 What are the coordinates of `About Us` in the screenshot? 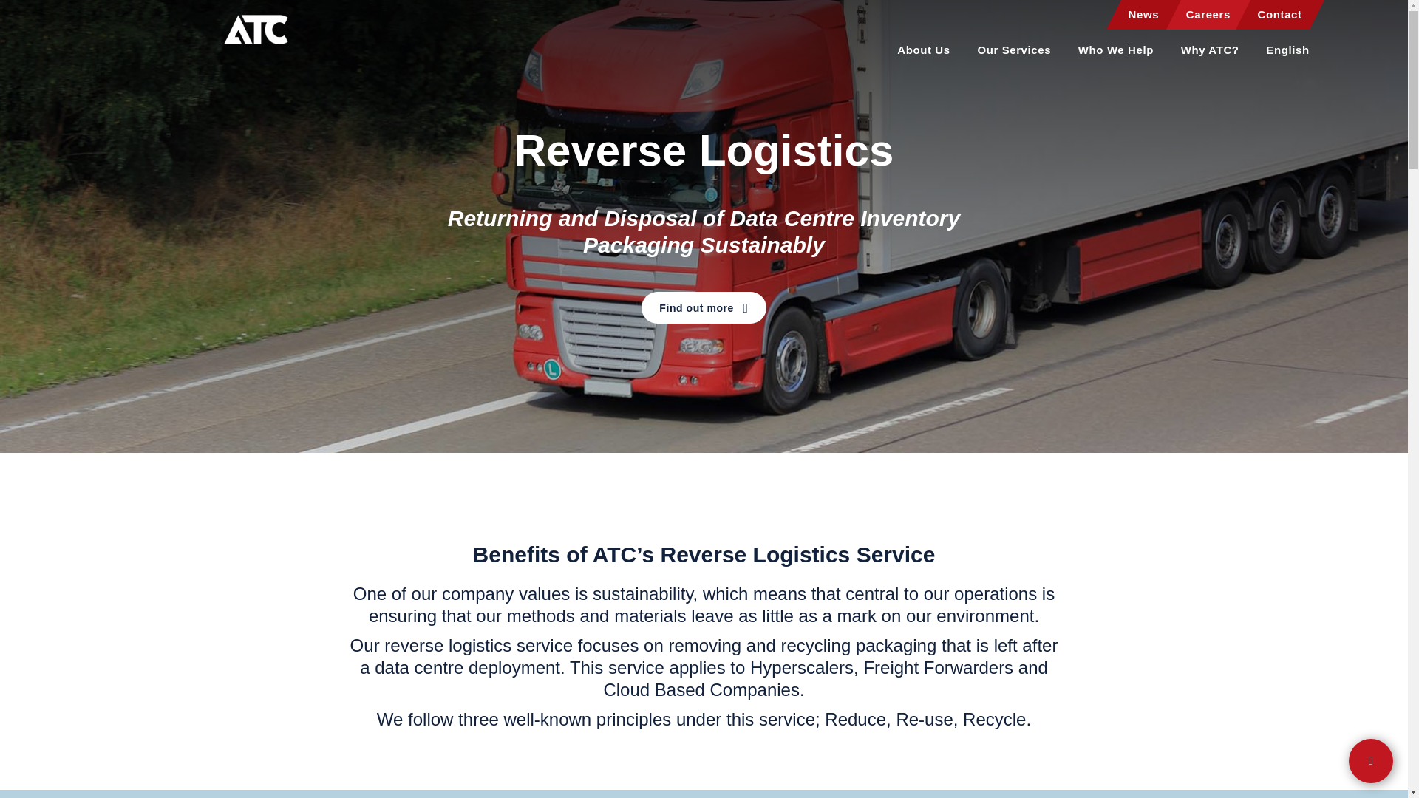 It's located at (922, 53).